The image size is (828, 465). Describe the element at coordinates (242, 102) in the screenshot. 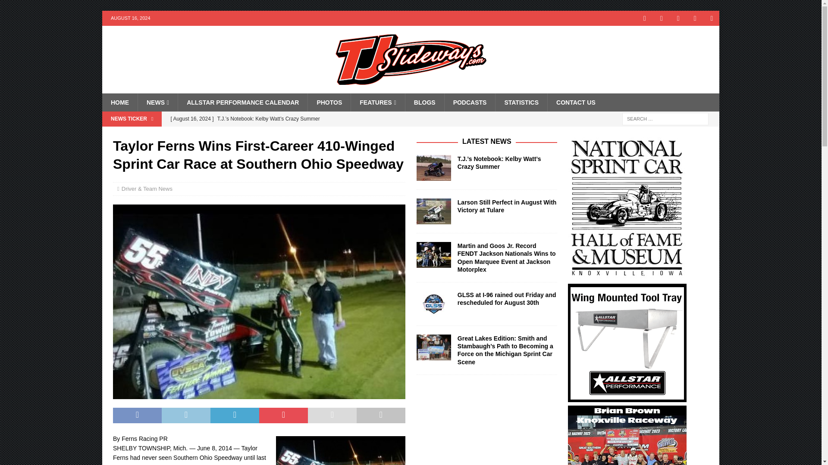

I see `ALLSTAR PERFORMANCE CALENDAR` at that location.